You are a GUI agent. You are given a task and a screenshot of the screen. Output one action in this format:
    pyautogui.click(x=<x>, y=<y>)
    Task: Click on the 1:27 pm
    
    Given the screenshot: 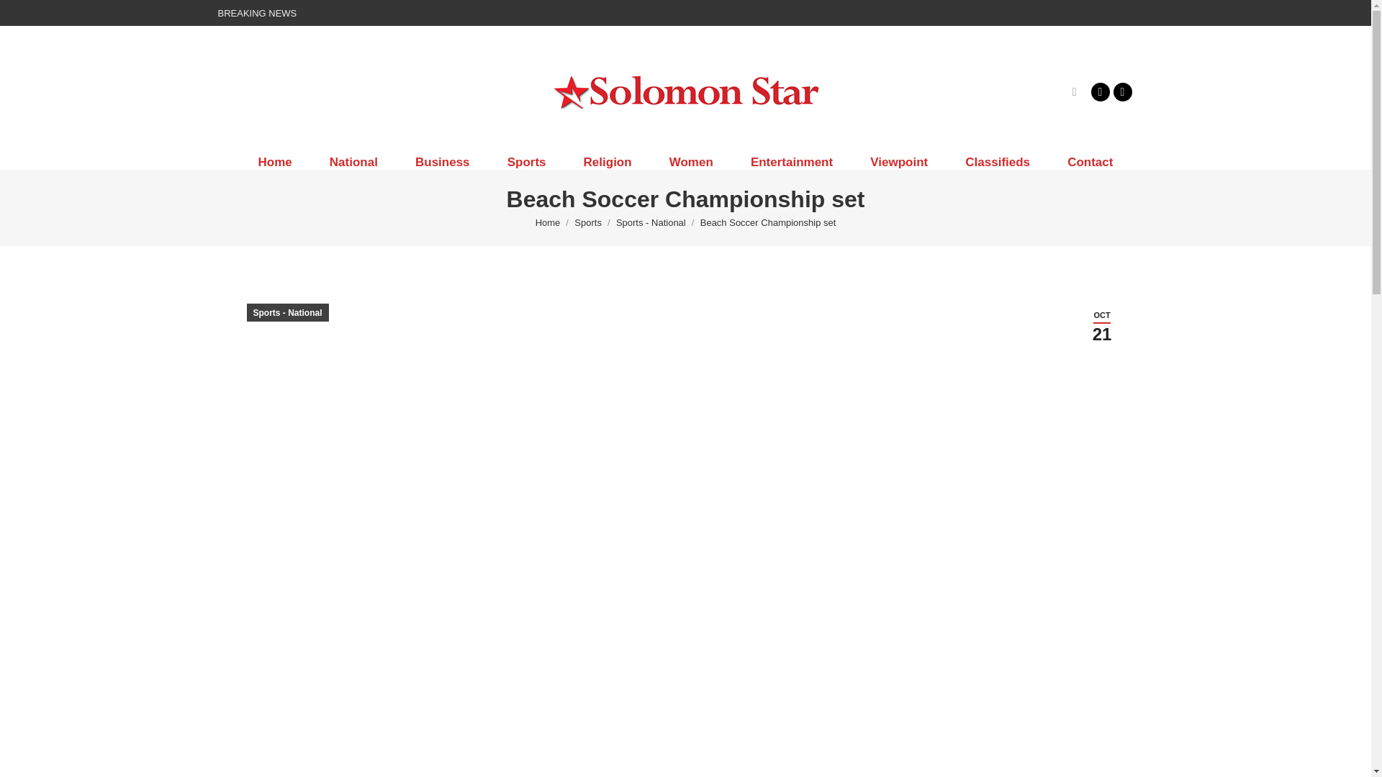 What is the action you would take?
    pyautogui.click(x=1101, y=326)
    